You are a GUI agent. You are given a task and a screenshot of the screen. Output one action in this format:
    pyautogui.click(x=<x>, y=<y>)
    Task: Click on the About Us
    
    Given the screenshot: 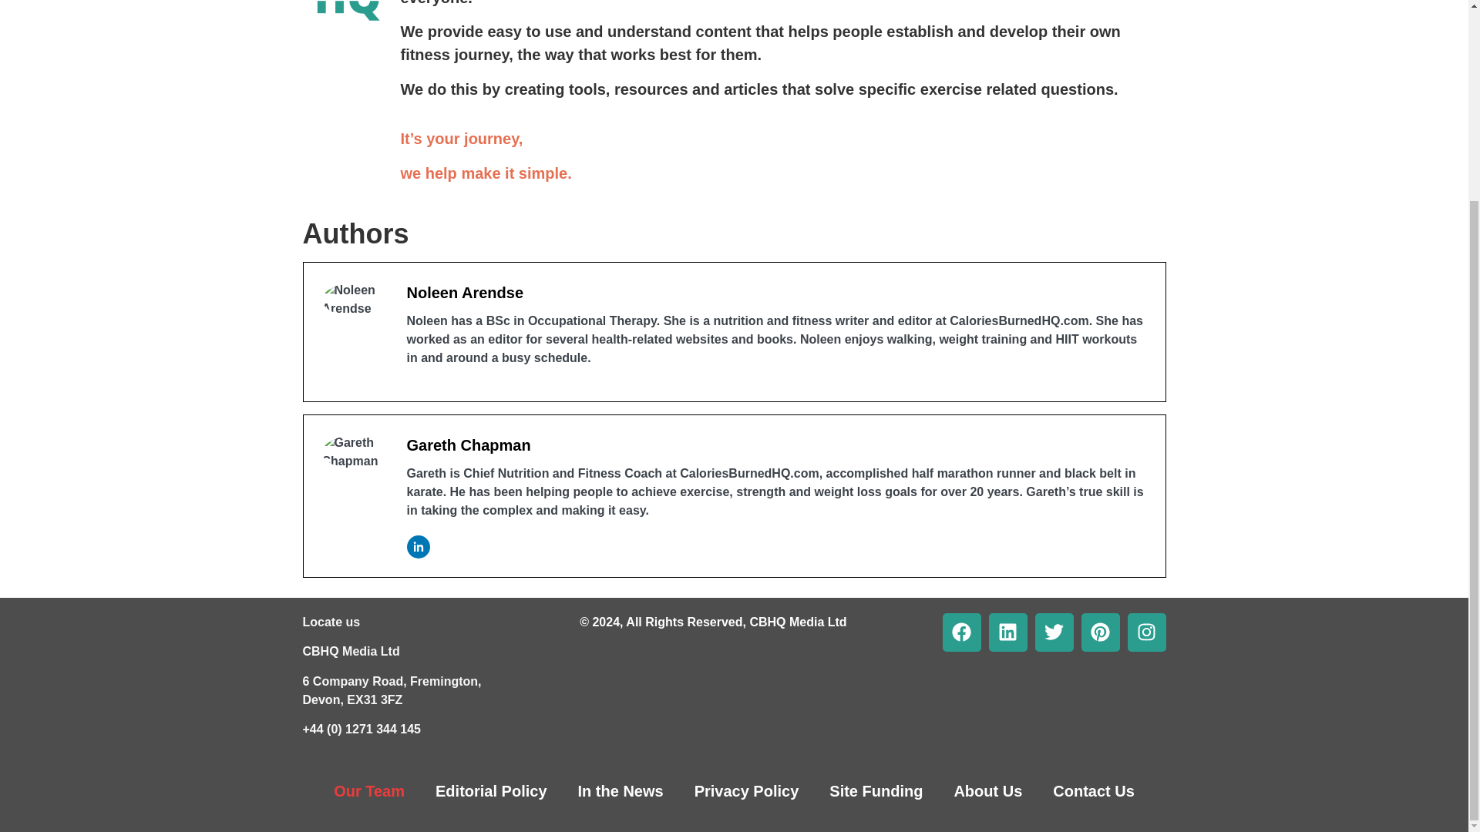 What is the action you would take?
    pyautogui.click(x=987, y=790)
    